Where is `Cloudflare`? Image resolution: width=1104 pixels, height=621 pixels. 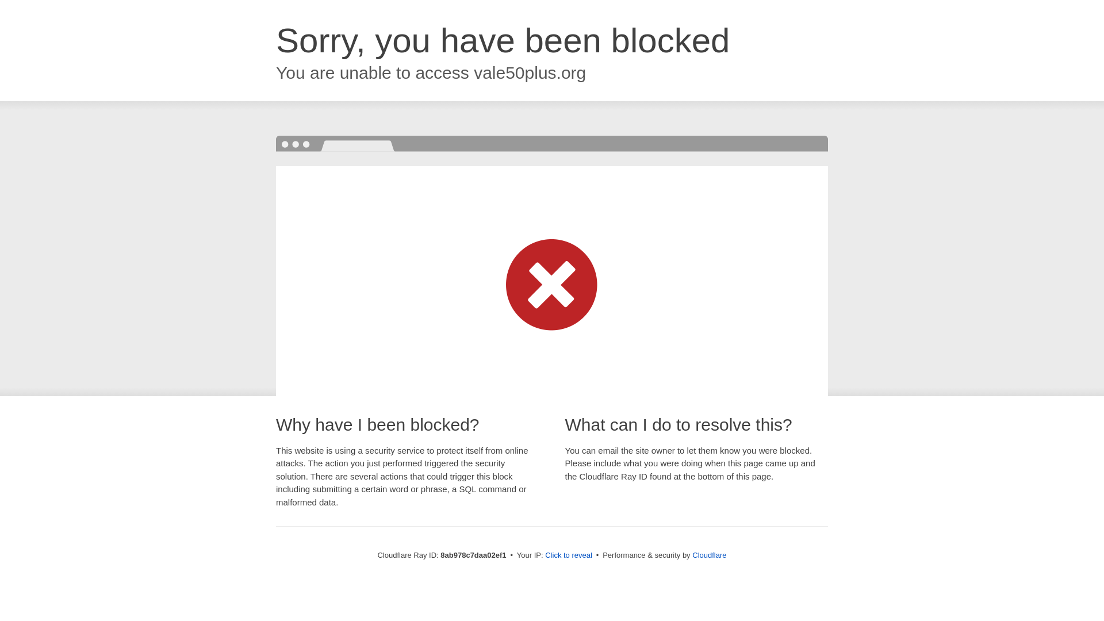 Cloudflare is located at coordinates (709, 555).